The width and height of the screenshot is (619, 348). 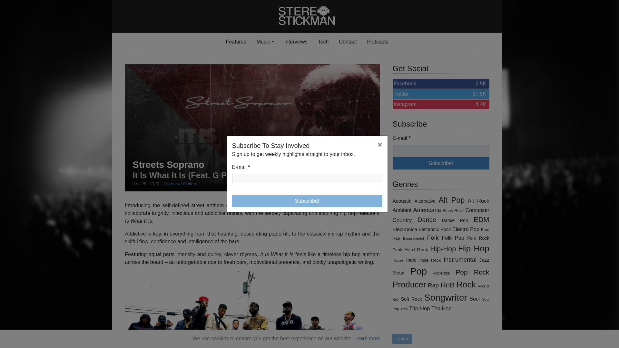 I want to click on Music, so click(x=348, y=42).